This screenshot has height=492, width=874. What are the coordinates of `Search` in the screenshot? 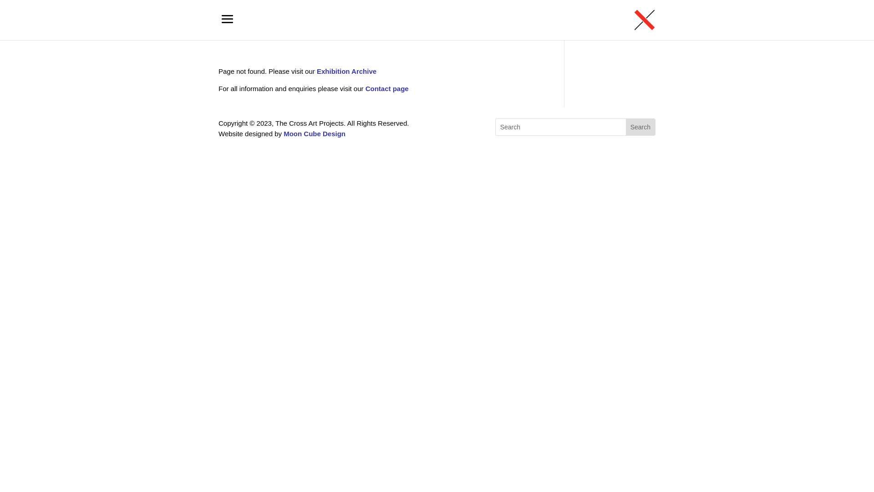 It's located at (640, 127).